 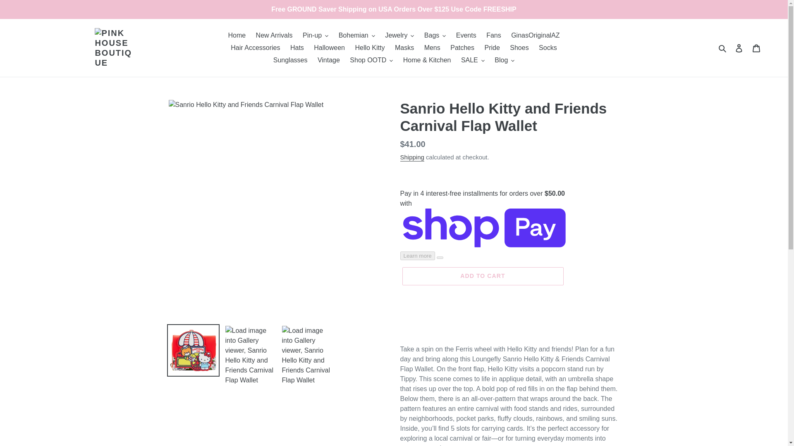 I want to click on Jewelry, so click(x=399, y=36).